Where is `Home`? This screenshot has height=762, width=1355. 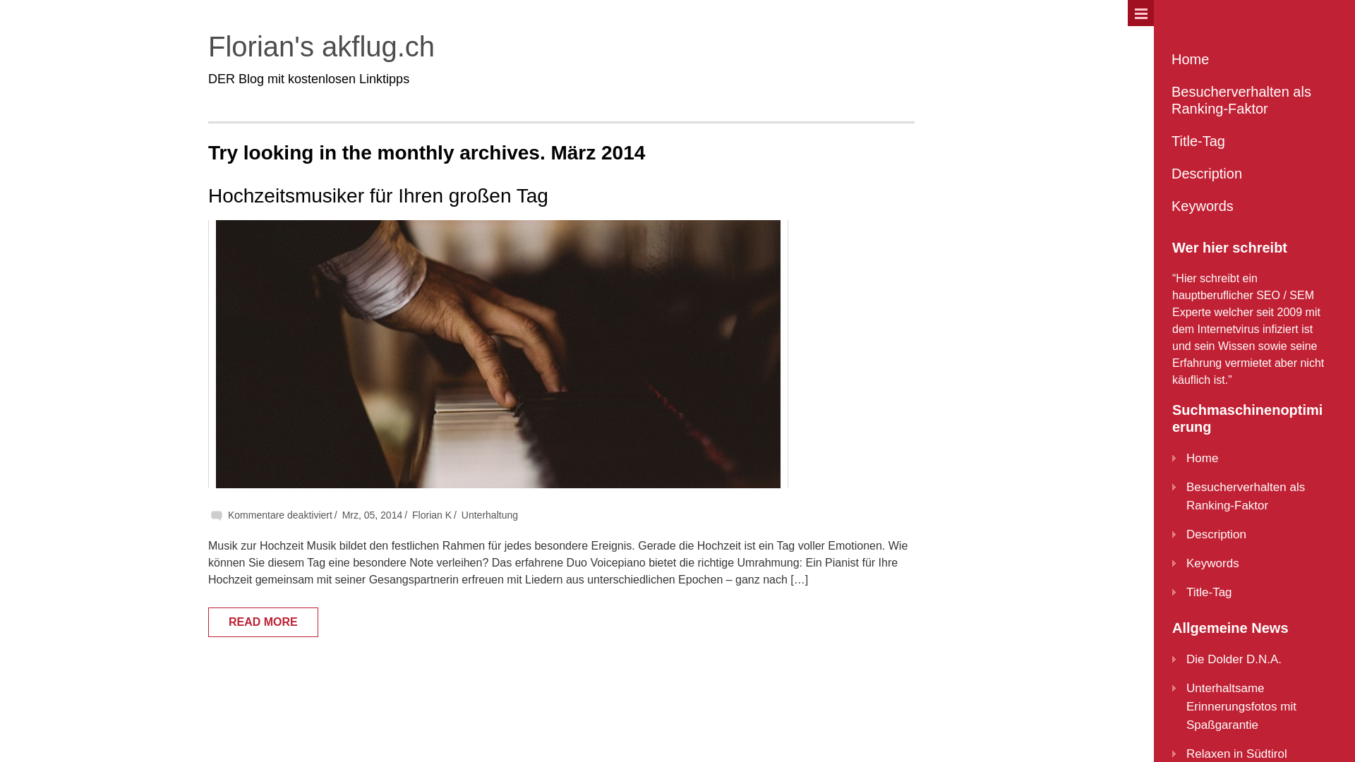 Home is located at coordinates (1203, 459).